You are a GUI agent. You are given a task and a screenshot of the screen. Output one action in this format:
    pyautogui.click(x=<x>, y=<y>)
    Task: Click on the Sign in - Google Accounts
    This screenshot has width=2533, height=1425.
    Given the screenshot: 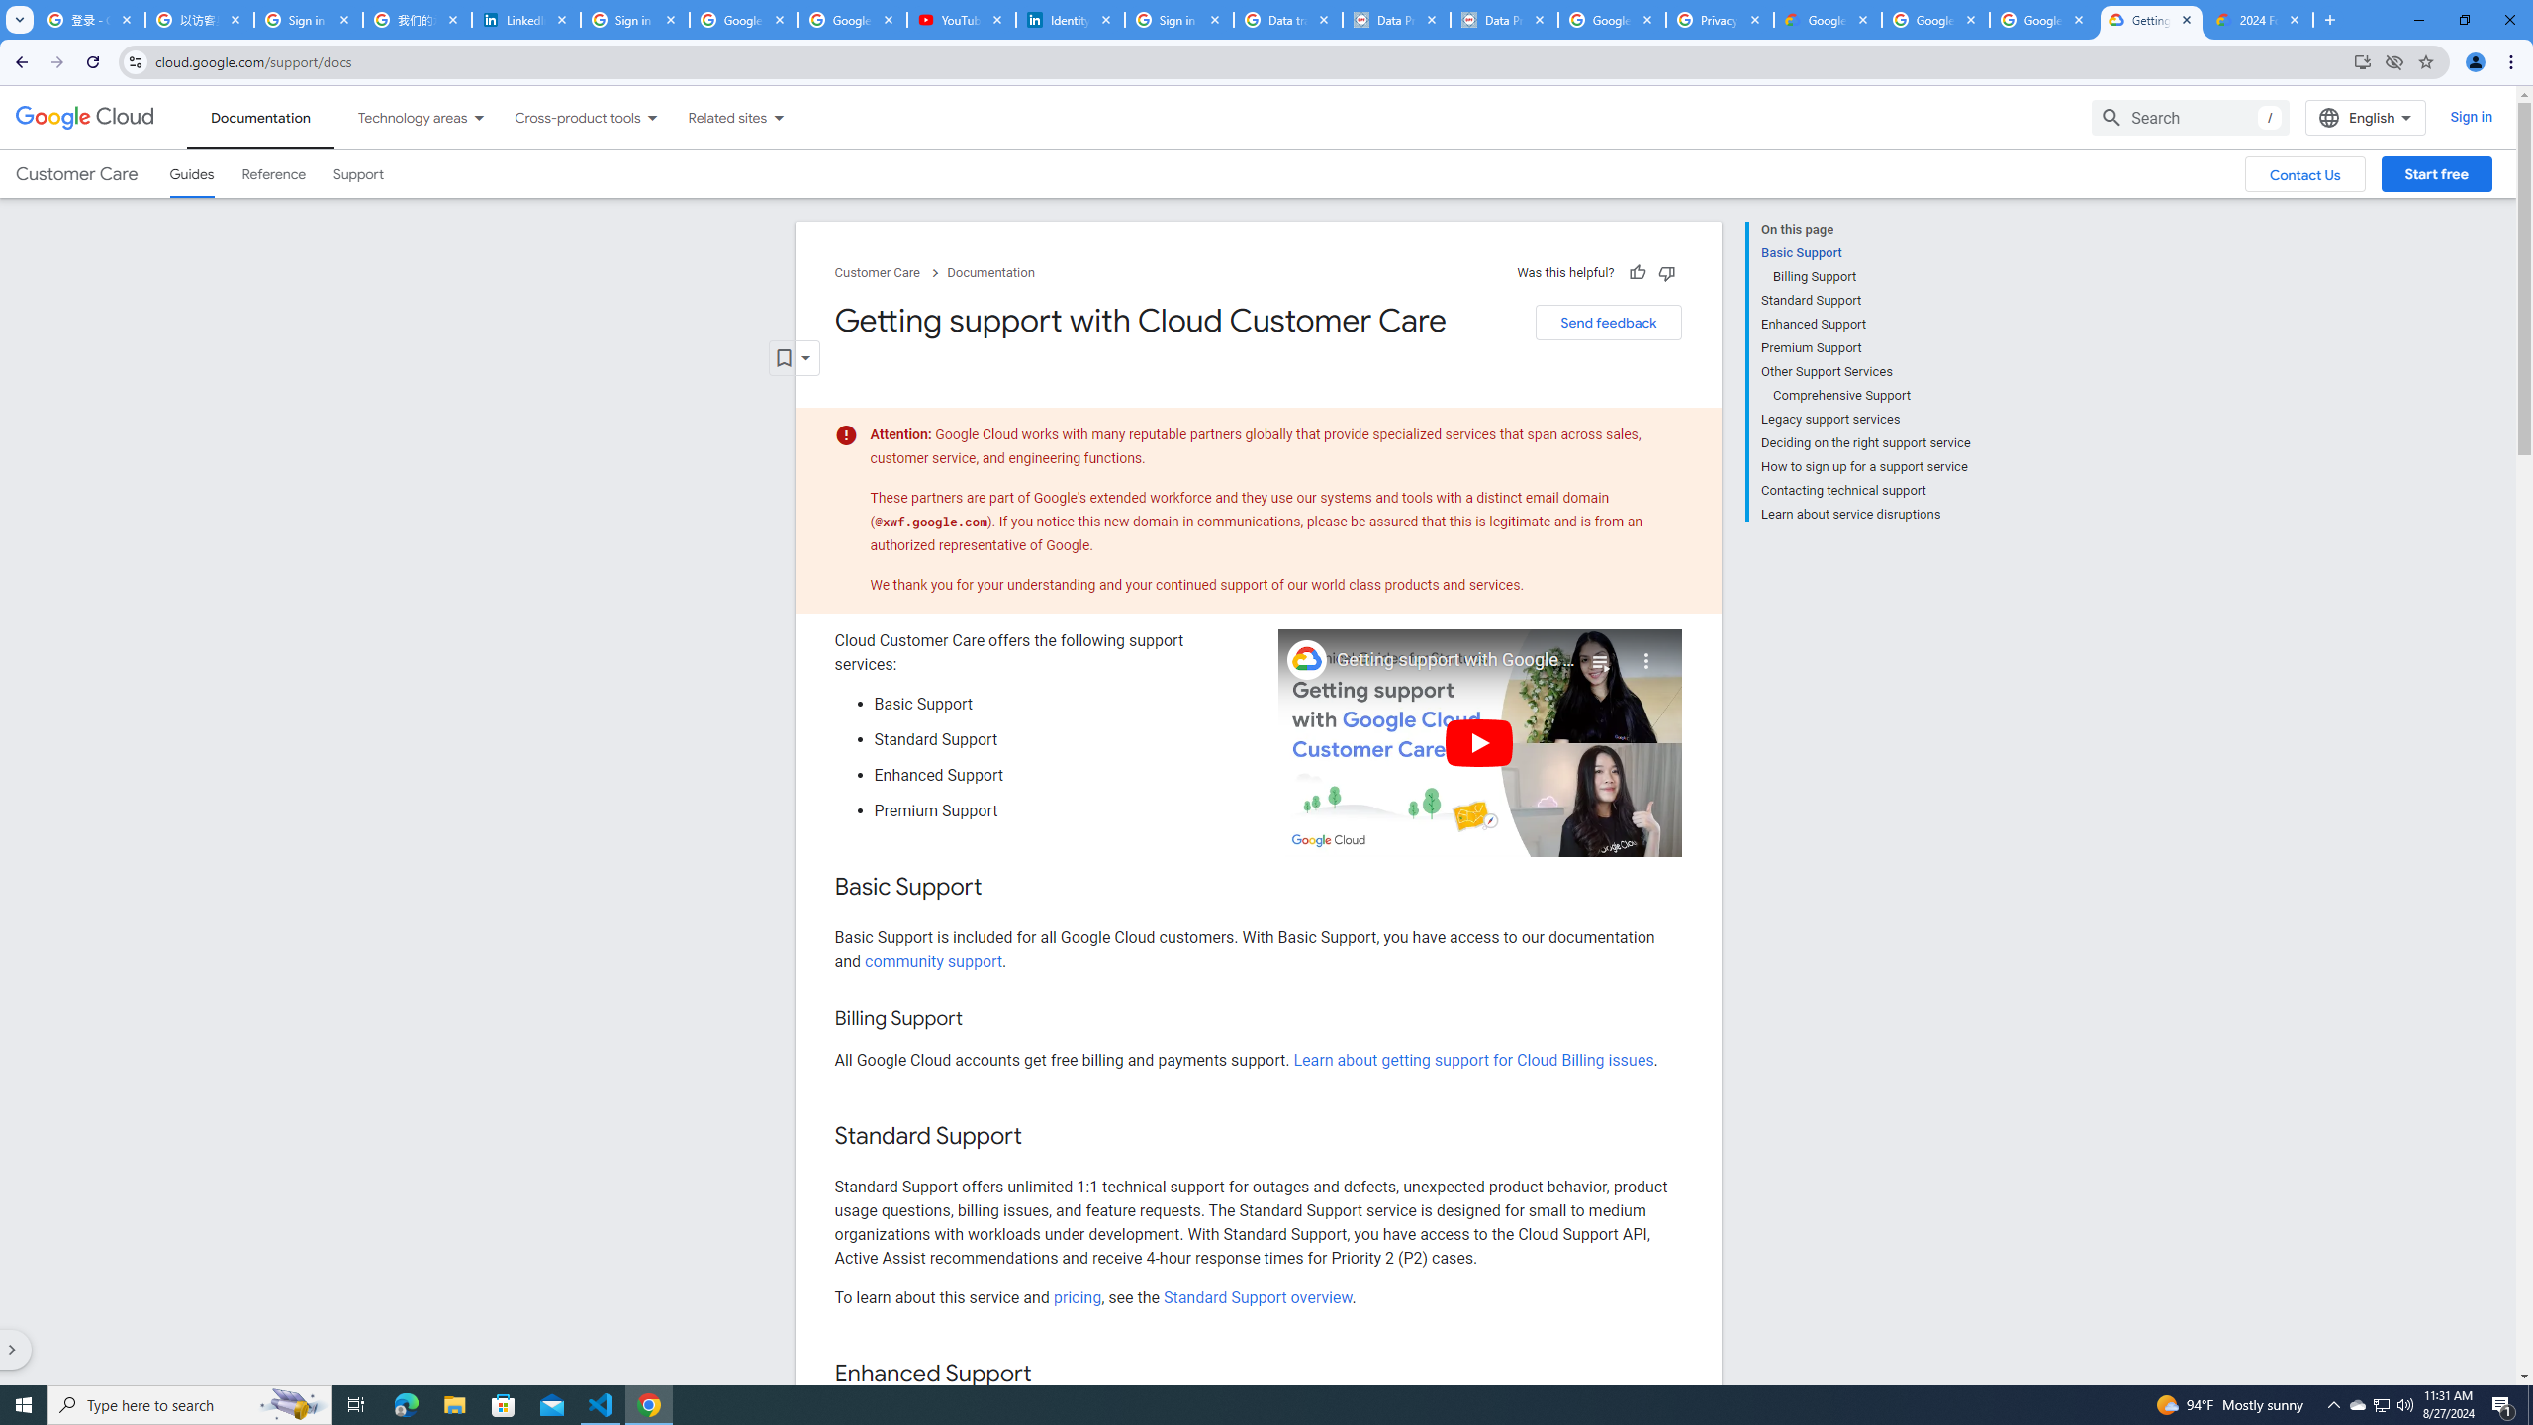 What is the action you would take?
    pyautogui.click(x=1179, y=20)
    